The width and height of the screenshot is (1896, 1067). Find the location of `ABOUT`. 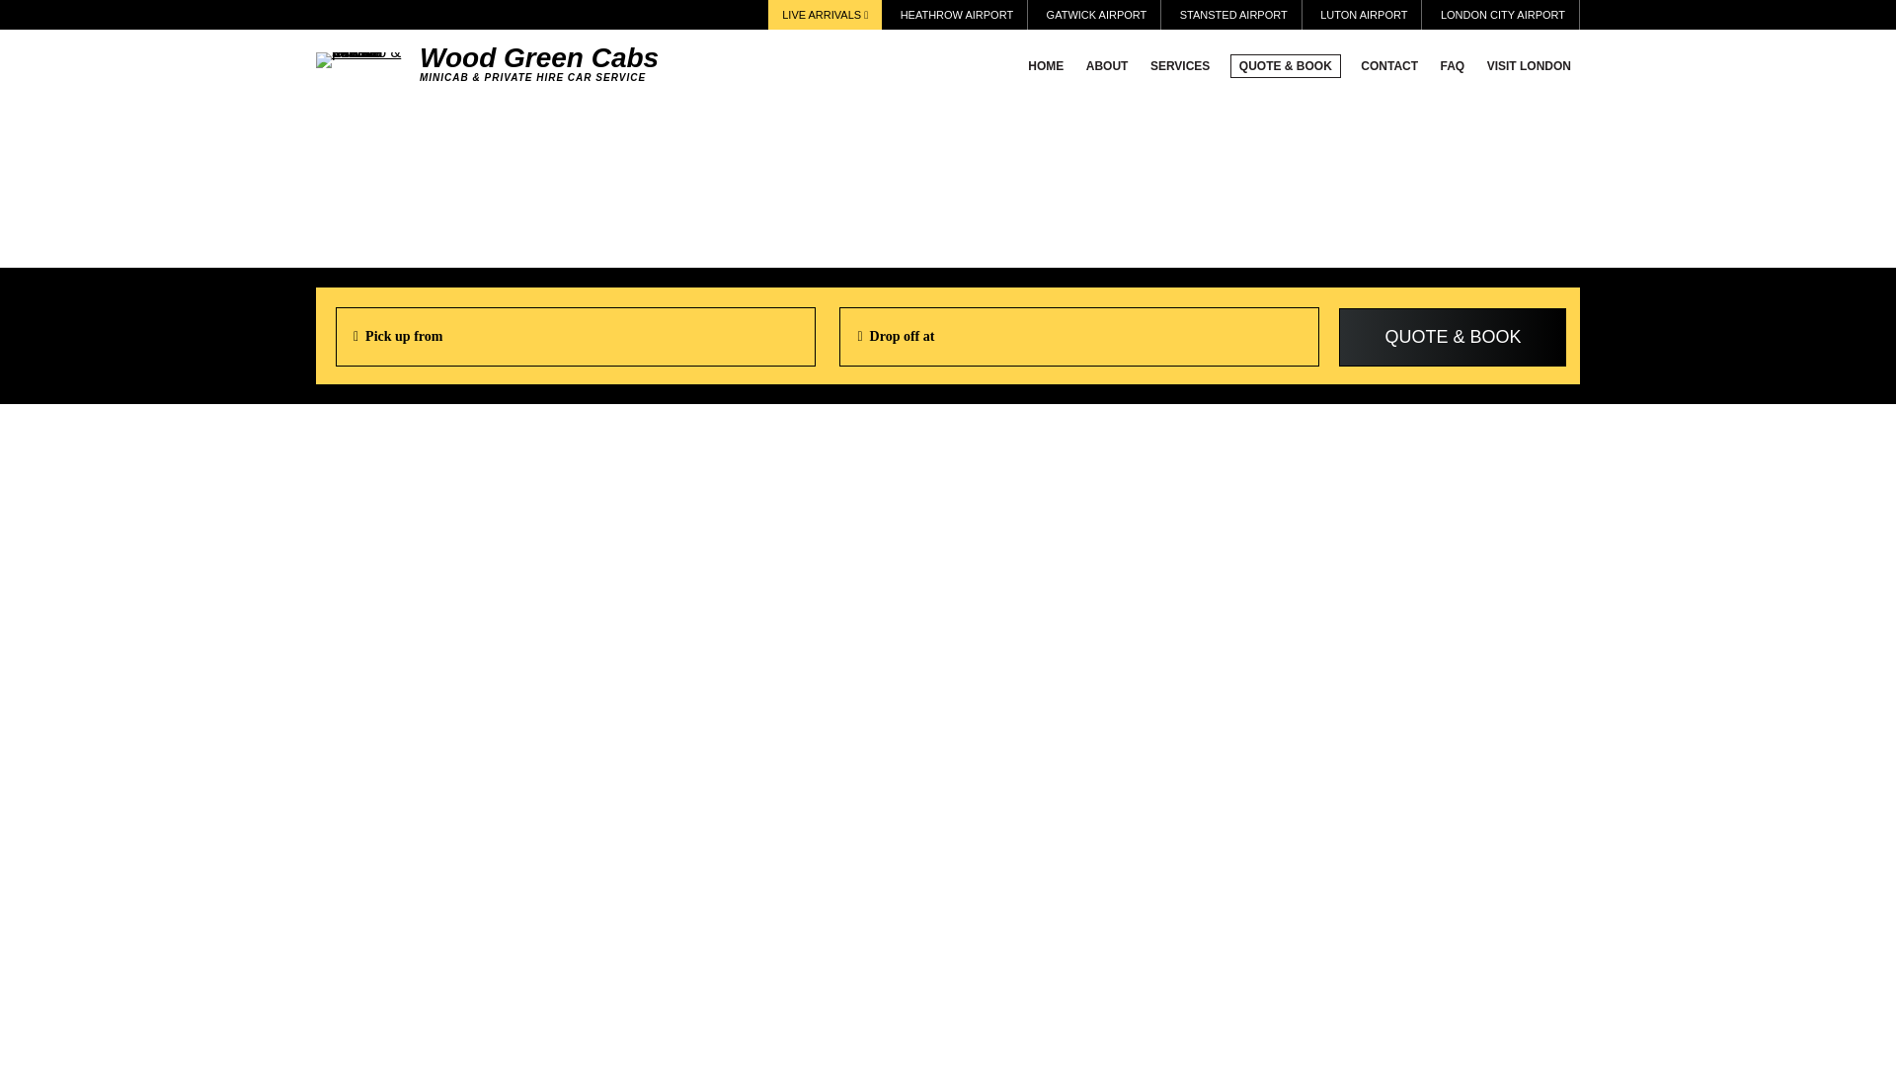

ABOUT is located at coordinates (1107, 65).